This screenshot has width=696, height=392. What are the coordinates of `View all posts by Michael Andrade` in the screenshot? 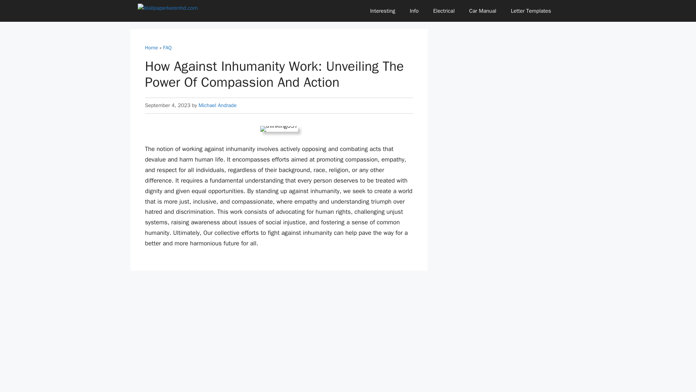 It's located at (217, 105).